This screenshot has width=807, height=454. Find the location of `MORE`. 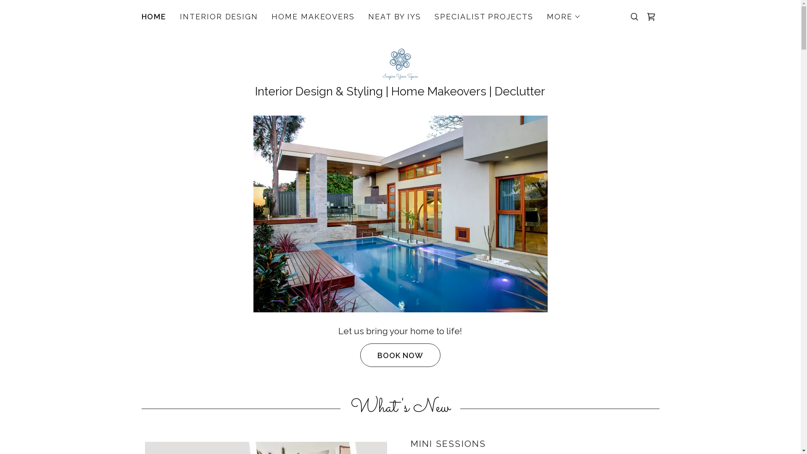

MORE is located at coordinates (564, 17).